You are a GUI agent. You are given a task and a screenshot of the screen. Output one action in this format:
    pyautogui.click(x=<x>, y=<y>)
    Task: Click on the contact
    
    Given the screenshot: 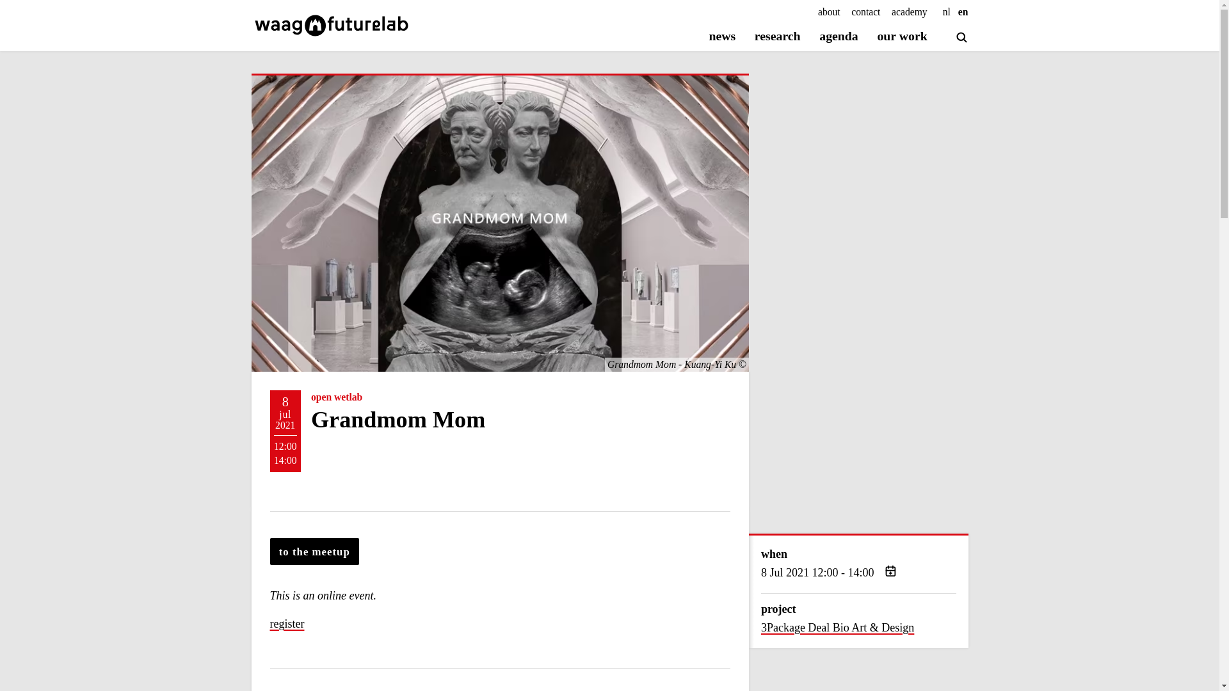 What is the action you would take?
    pyautogui.click(x=865, y=12)
    